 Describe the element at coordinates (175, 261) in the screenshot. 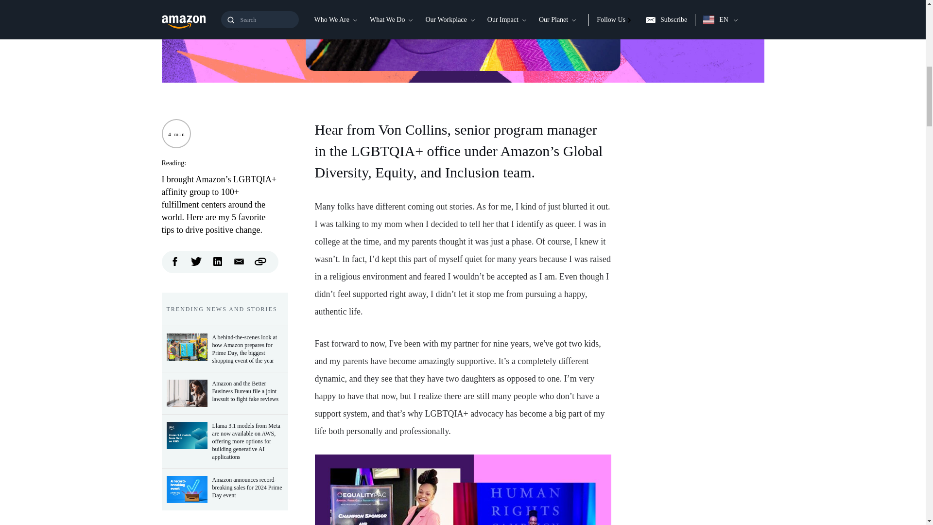

I see `Facebook Share` at that location.